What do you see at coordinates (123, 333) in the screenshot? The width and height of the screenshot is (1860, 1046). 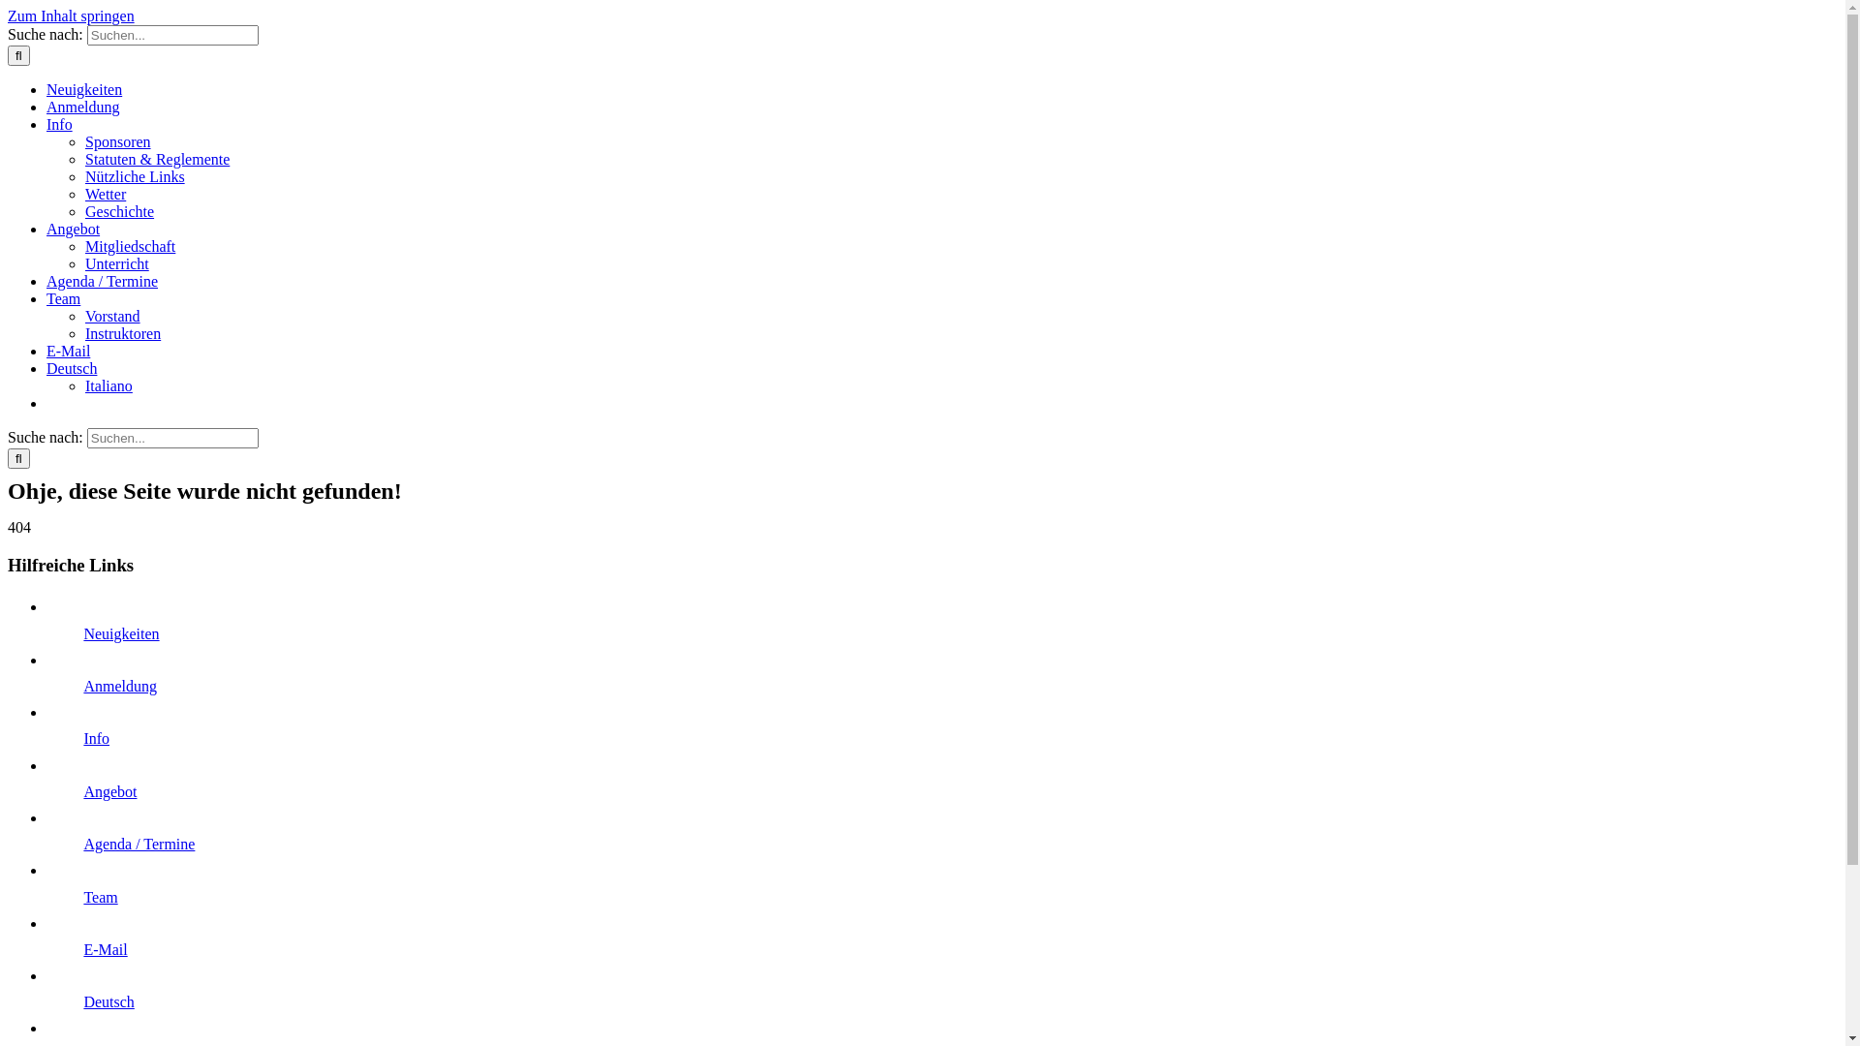 I see `Instruktoren` at bounding box center [123, 333].